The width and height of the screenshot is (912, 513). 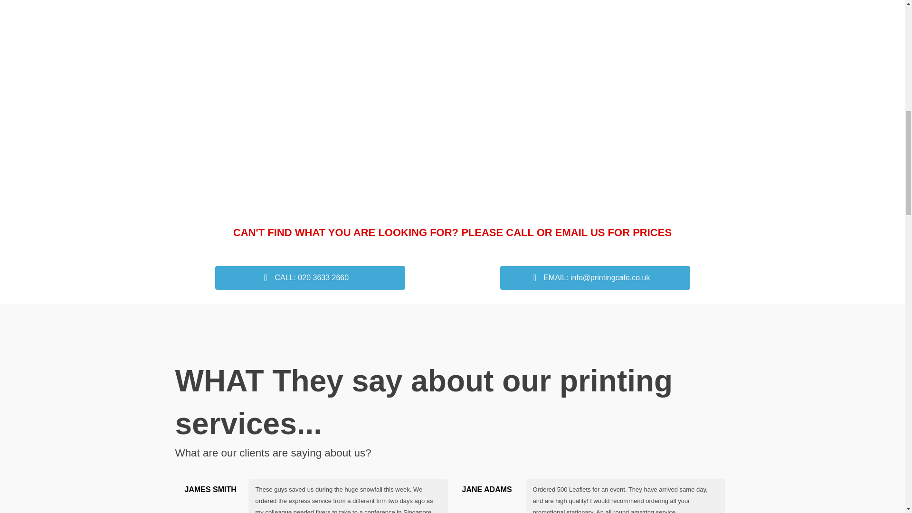 I want to click on Postcard Printing, so click(x=523, y=147).